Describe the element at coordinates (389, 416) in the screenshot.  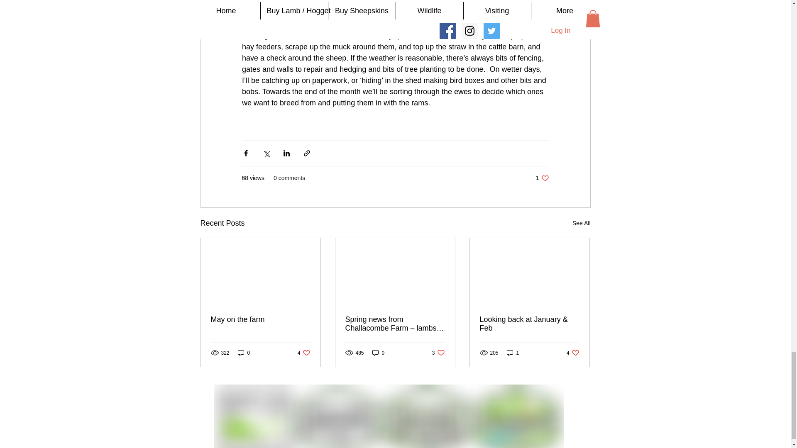
I see `Combined logos.PNG` at that location.